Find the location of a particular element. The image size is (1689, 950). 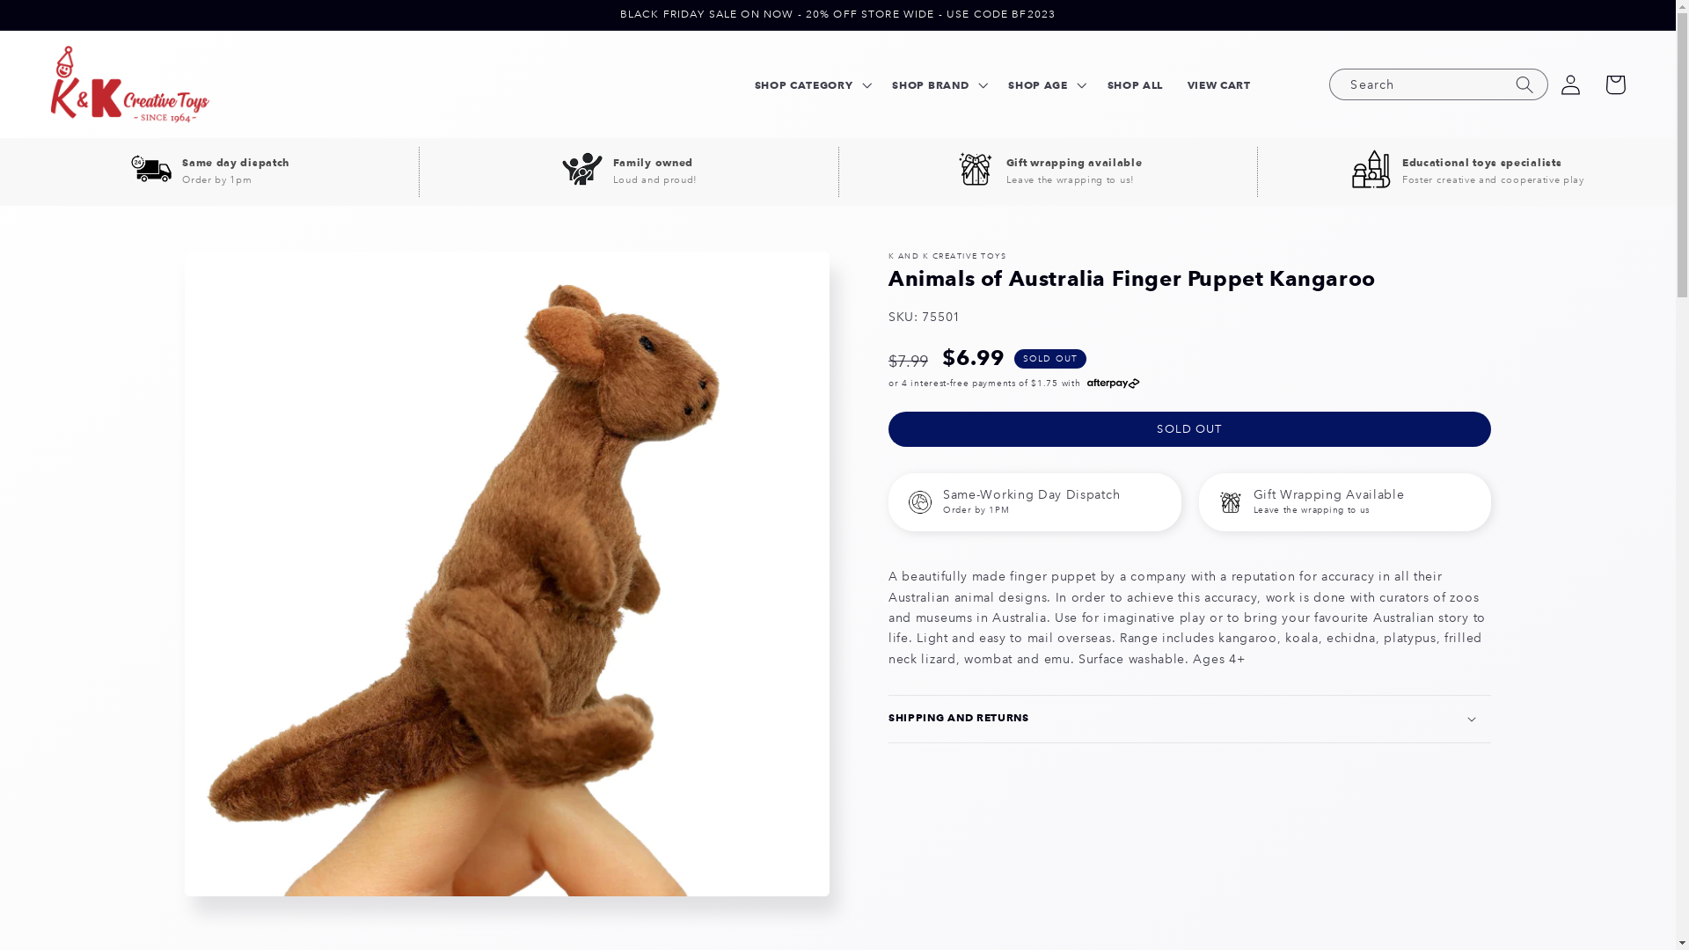

VIEW CART is located at coordinates (1219, 84).